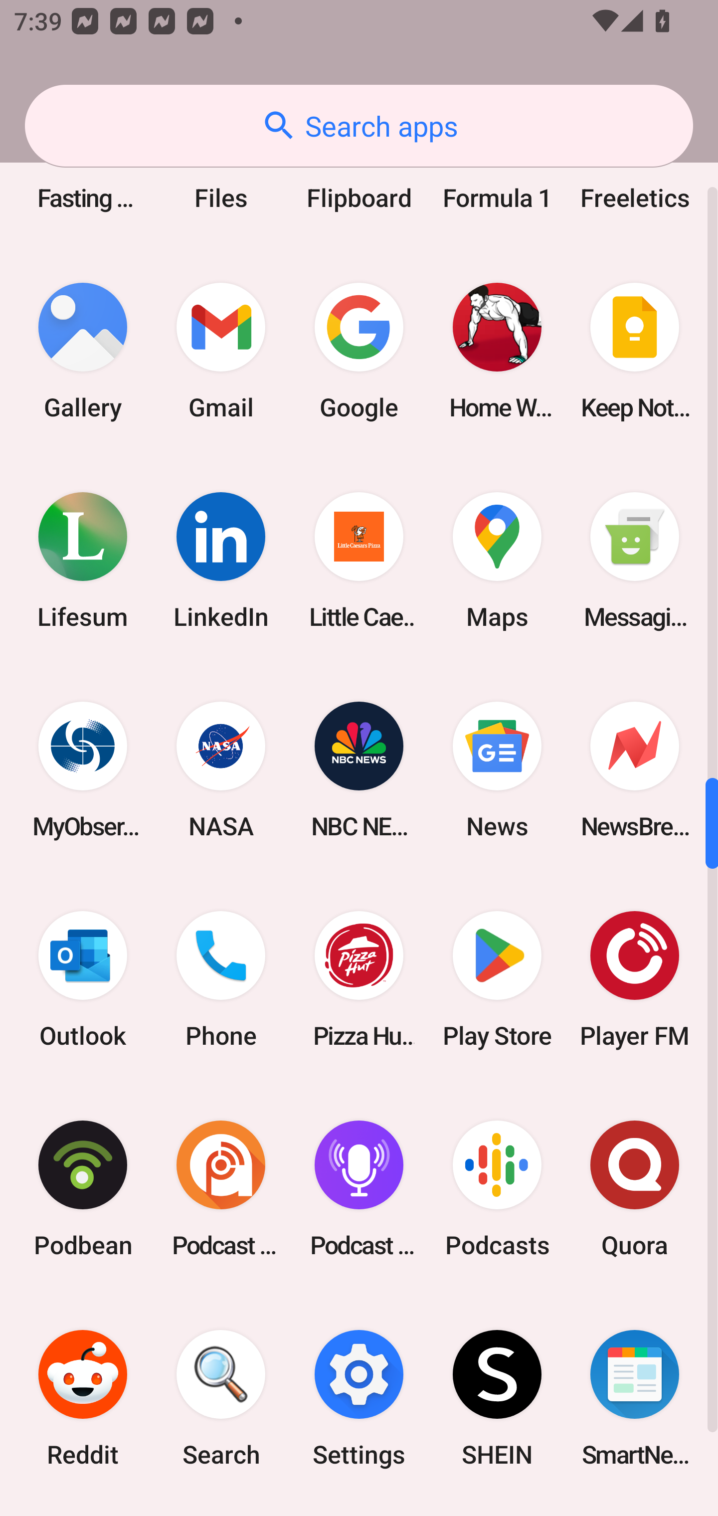 This screenshot has width=718, height=1516. I want to click on   Search apps, so click(359, 126).